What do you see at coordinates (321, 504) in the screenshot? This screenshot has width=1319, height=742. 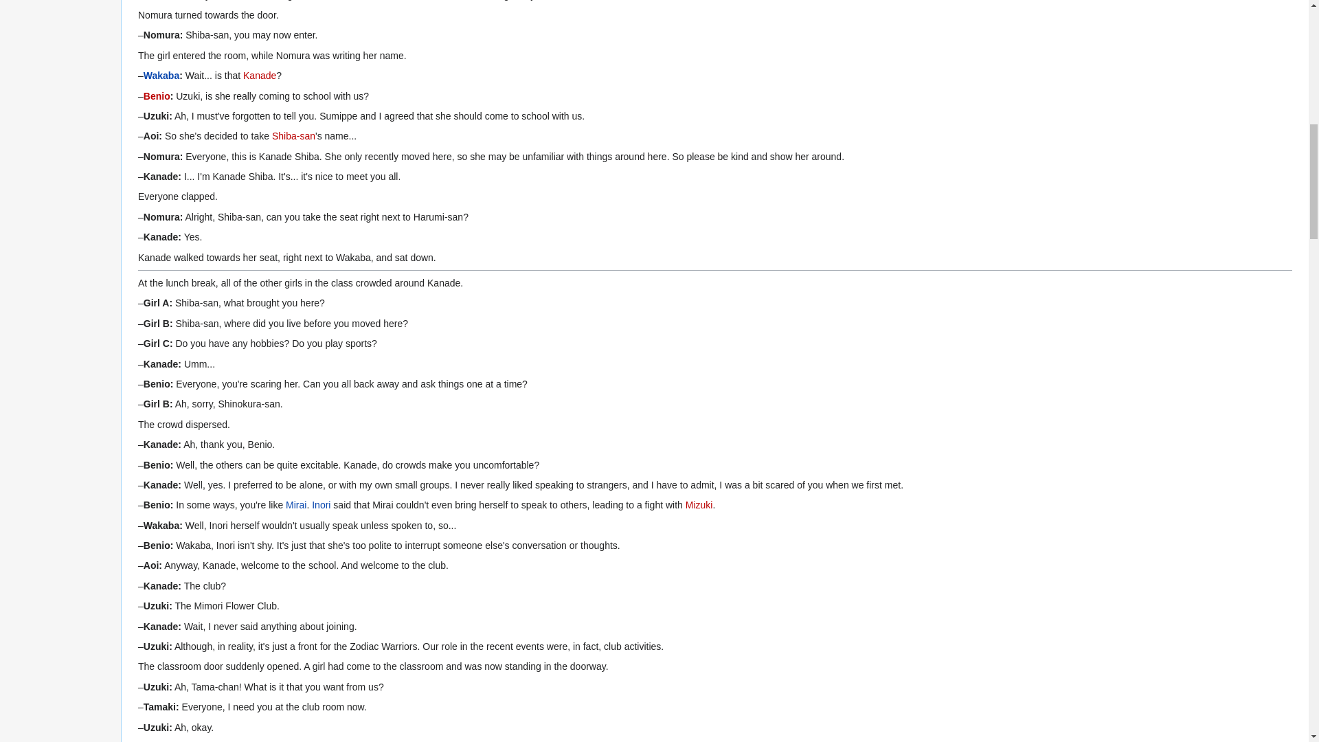 I see `Inori` at bounding box center [321, 504].